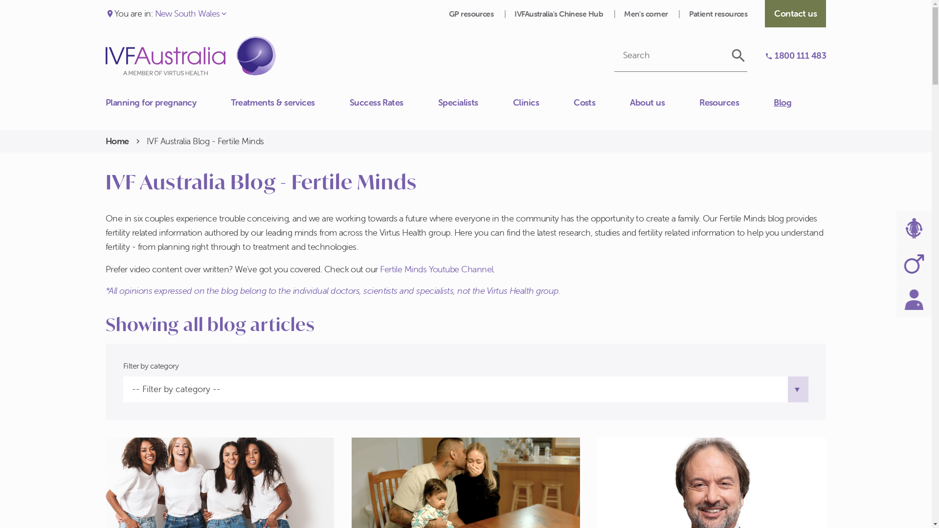 The height and width of the screenshot is (528, 939). I want to click on Skip to main content, so click(0, 0).